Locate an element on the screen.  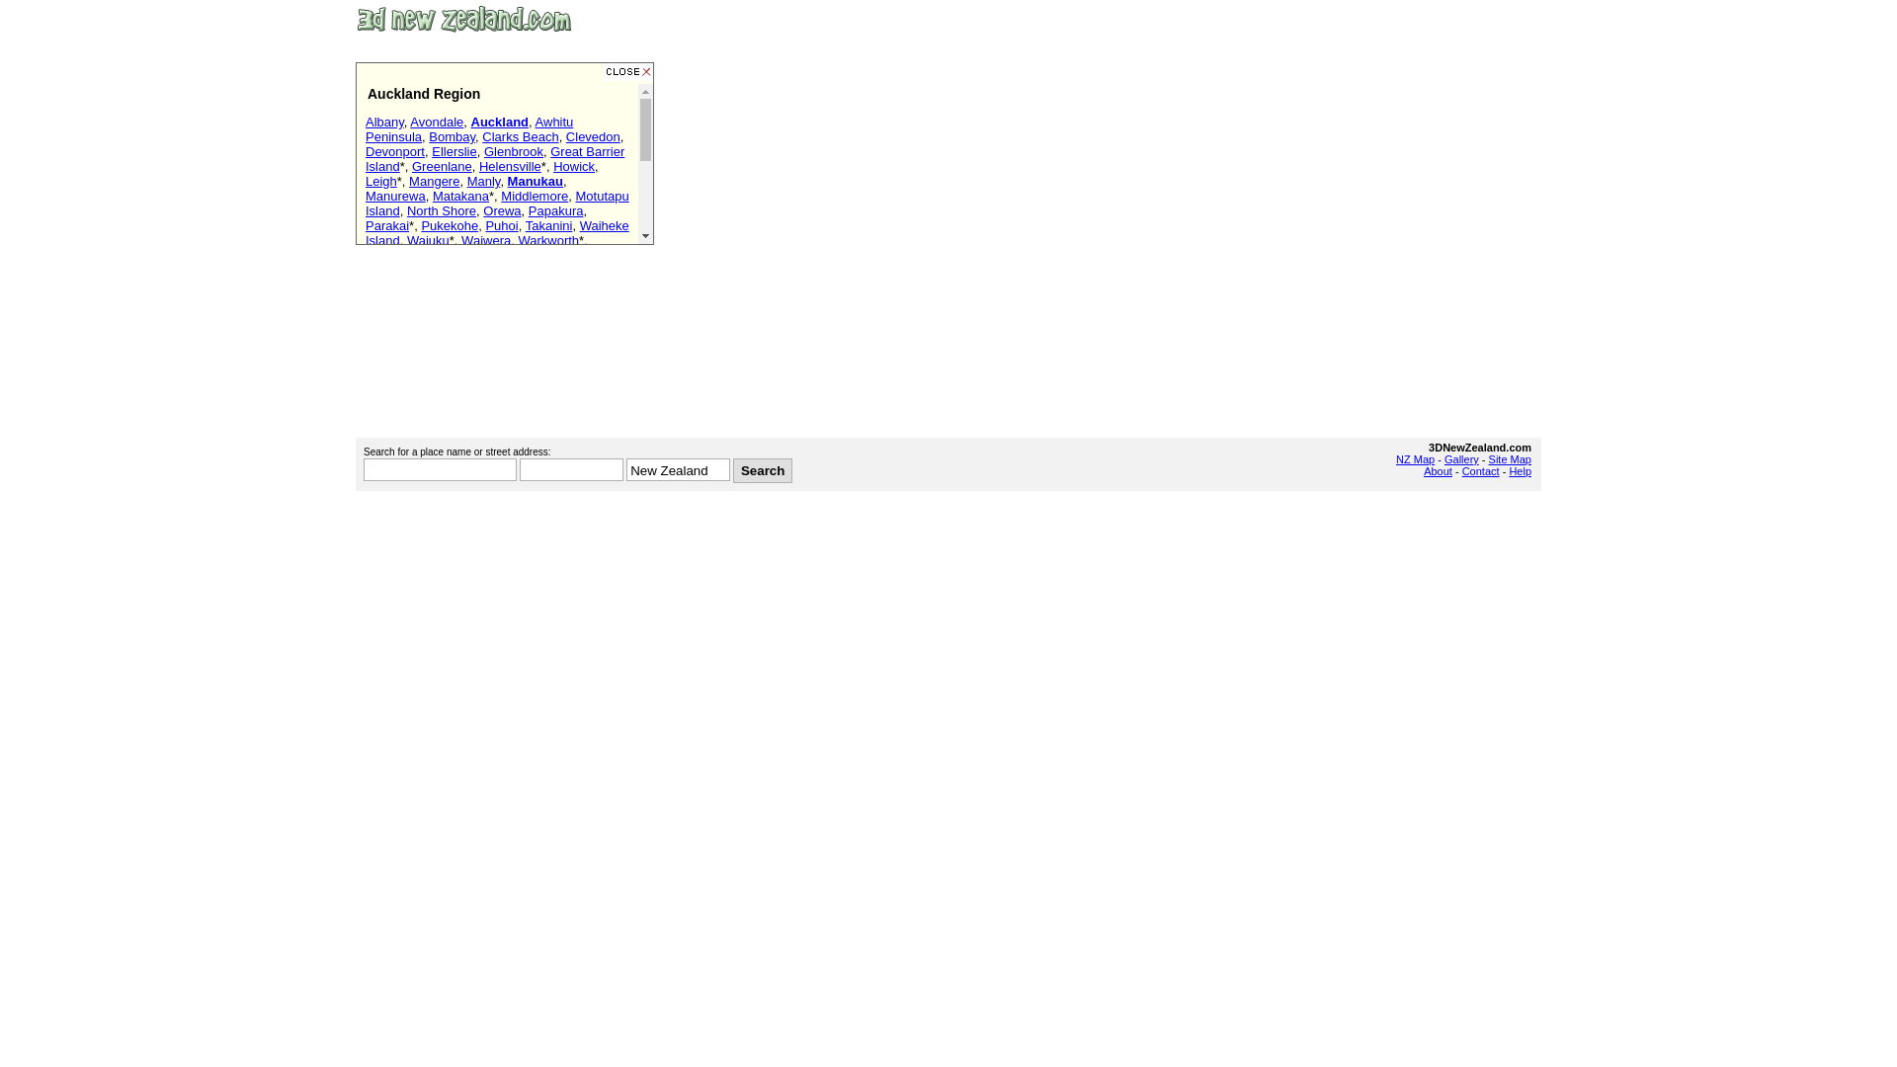
Western Springs is located at coordinates (542, 300).